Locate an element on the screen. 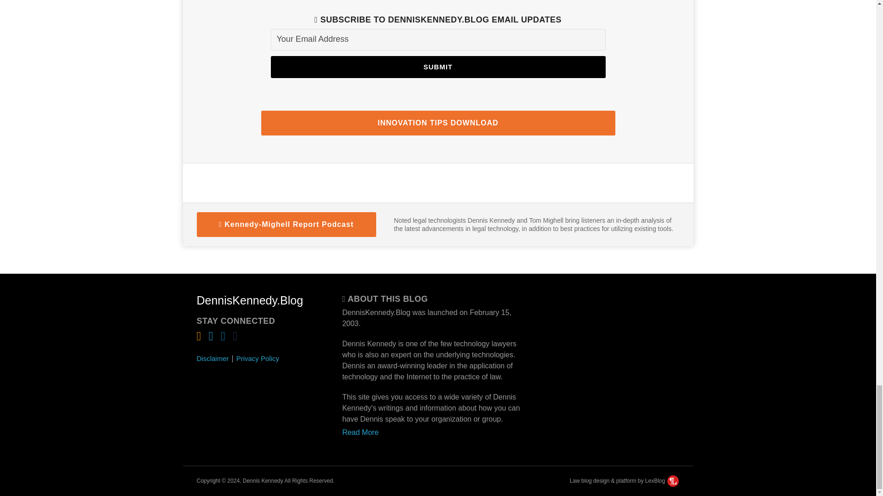 The height and width of the screenshot is (496, 883). LexBlog Logo is located at coordinates (673, 480).